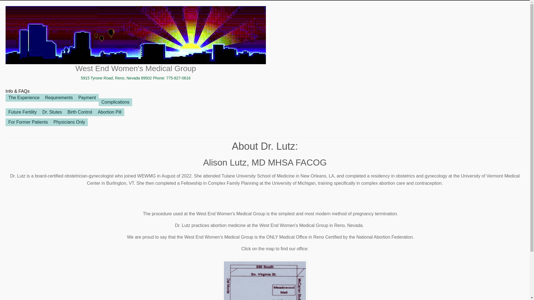 The width and height of the screenshot is (534, 300). I want to click on For Former Patients, so click(28, 122).